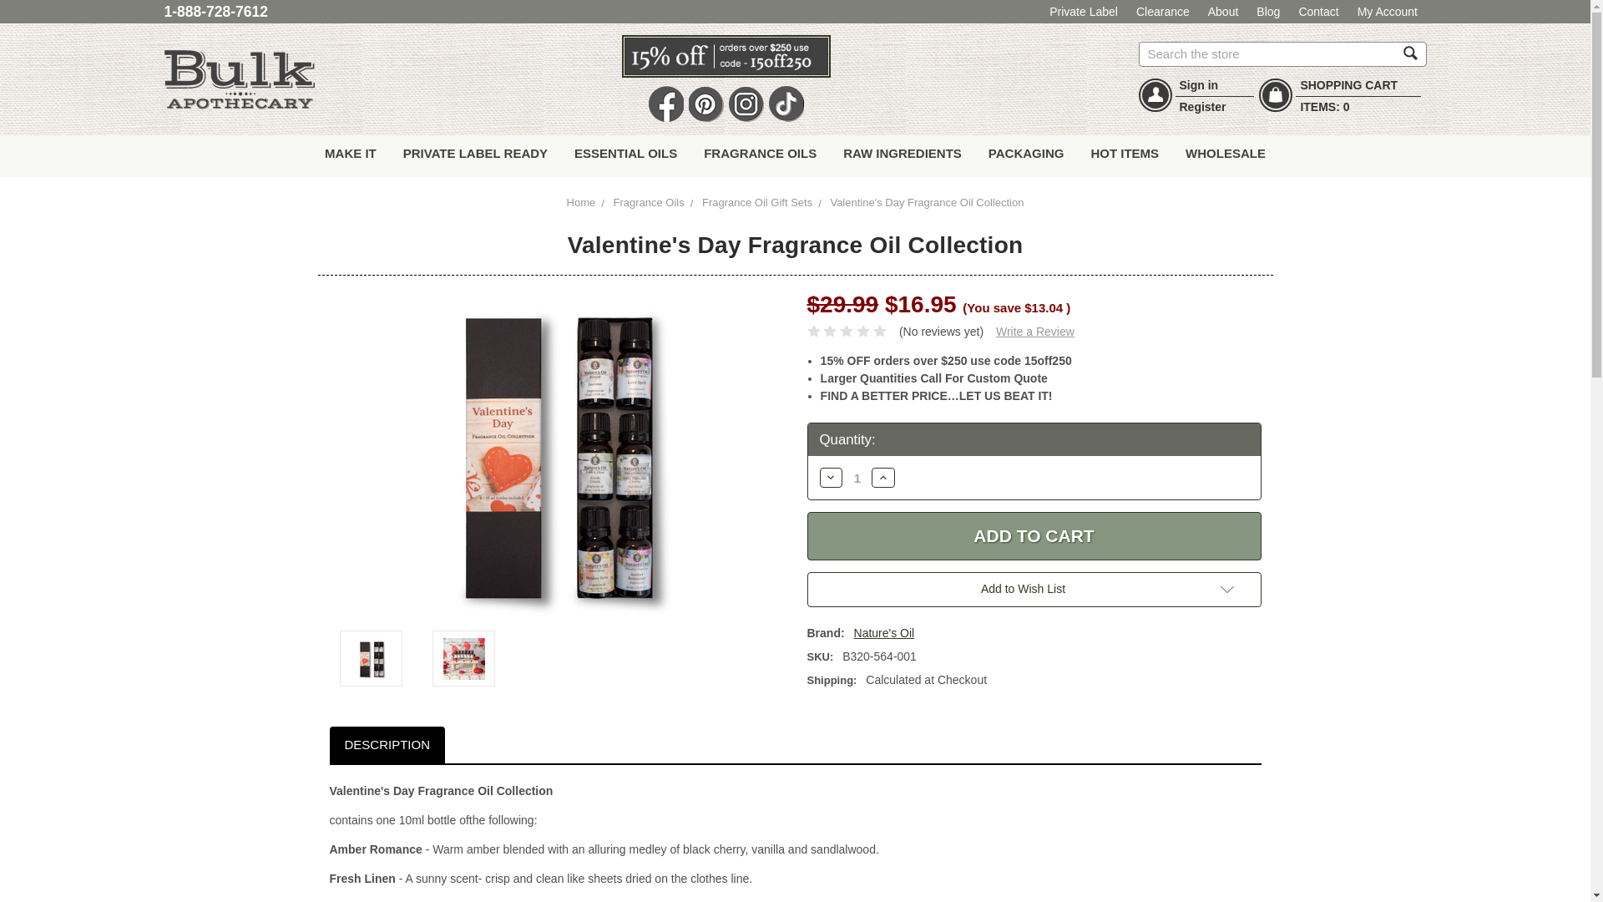 The width and height of the screenshot is (1603, 902). What do you see at coordinates (705, 104) in the screenshot?
I see `Pin It` at bounding box center [705, 104].